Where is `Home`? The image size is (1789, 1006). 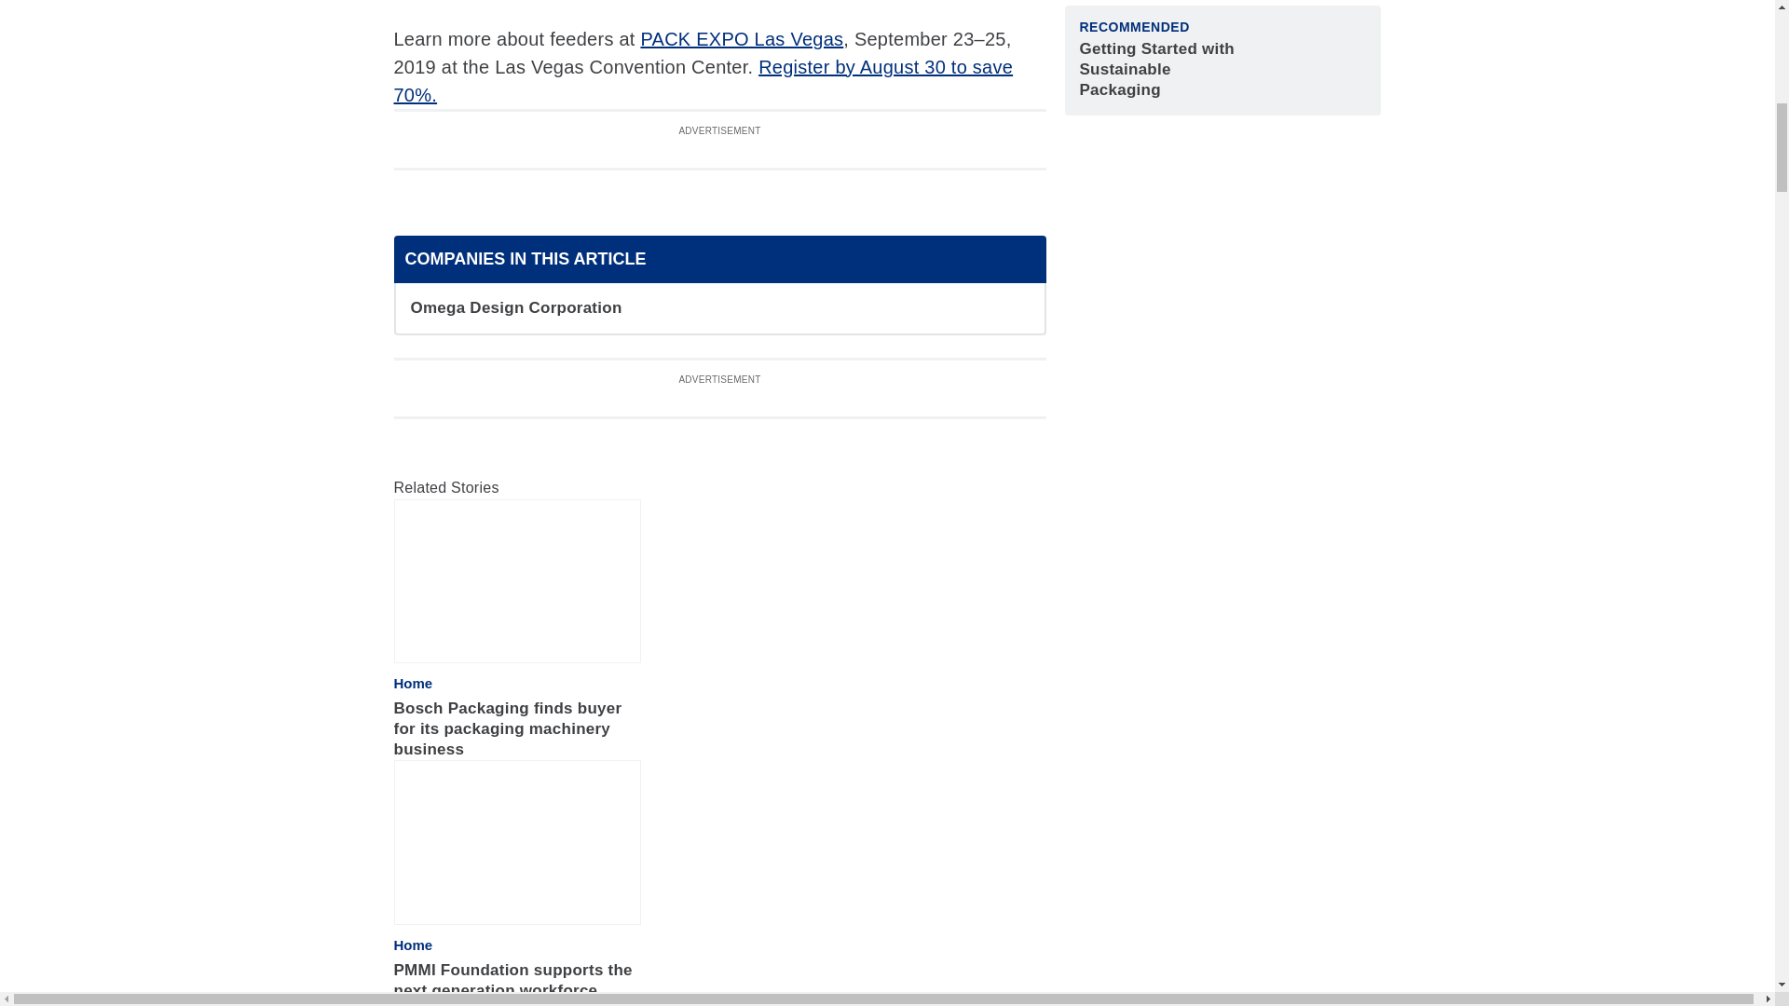 Home is located at coordinates (413, 945).